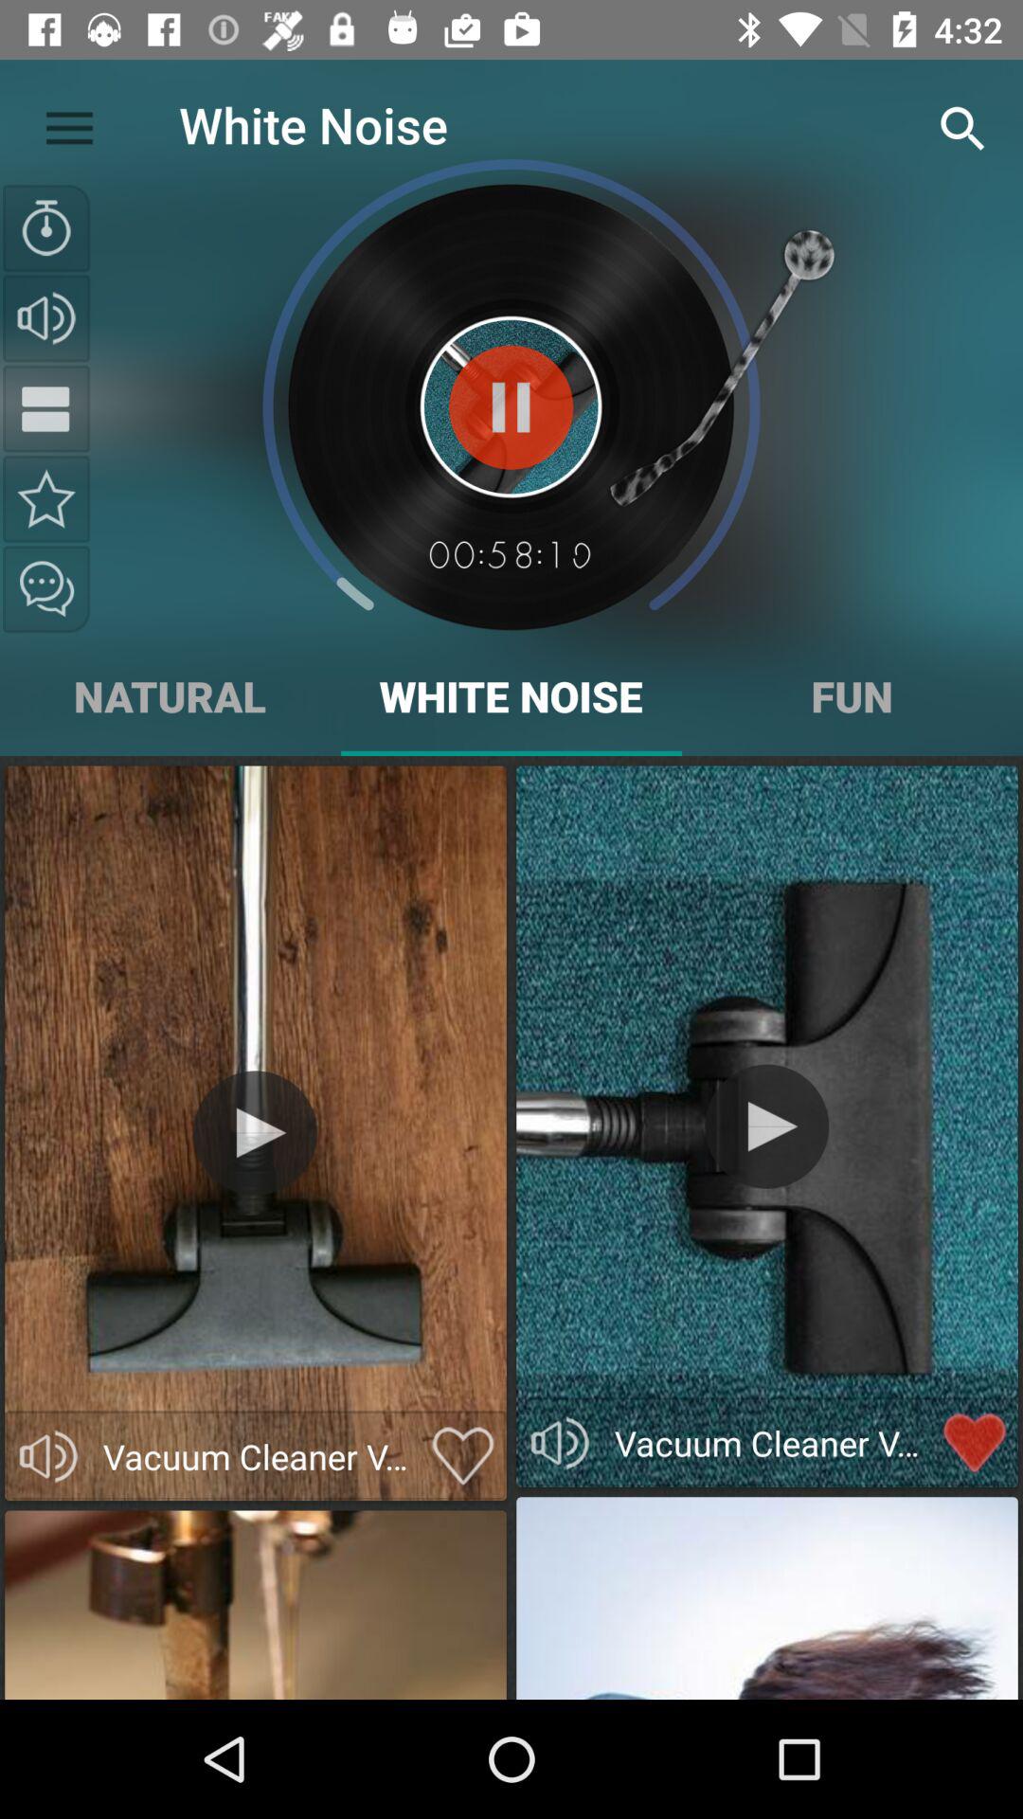 The image size is (1023, 1819). What do you see at coordinates (256, 1133) in the screenshot?
I see `play` at bounding box center [256, 1133].